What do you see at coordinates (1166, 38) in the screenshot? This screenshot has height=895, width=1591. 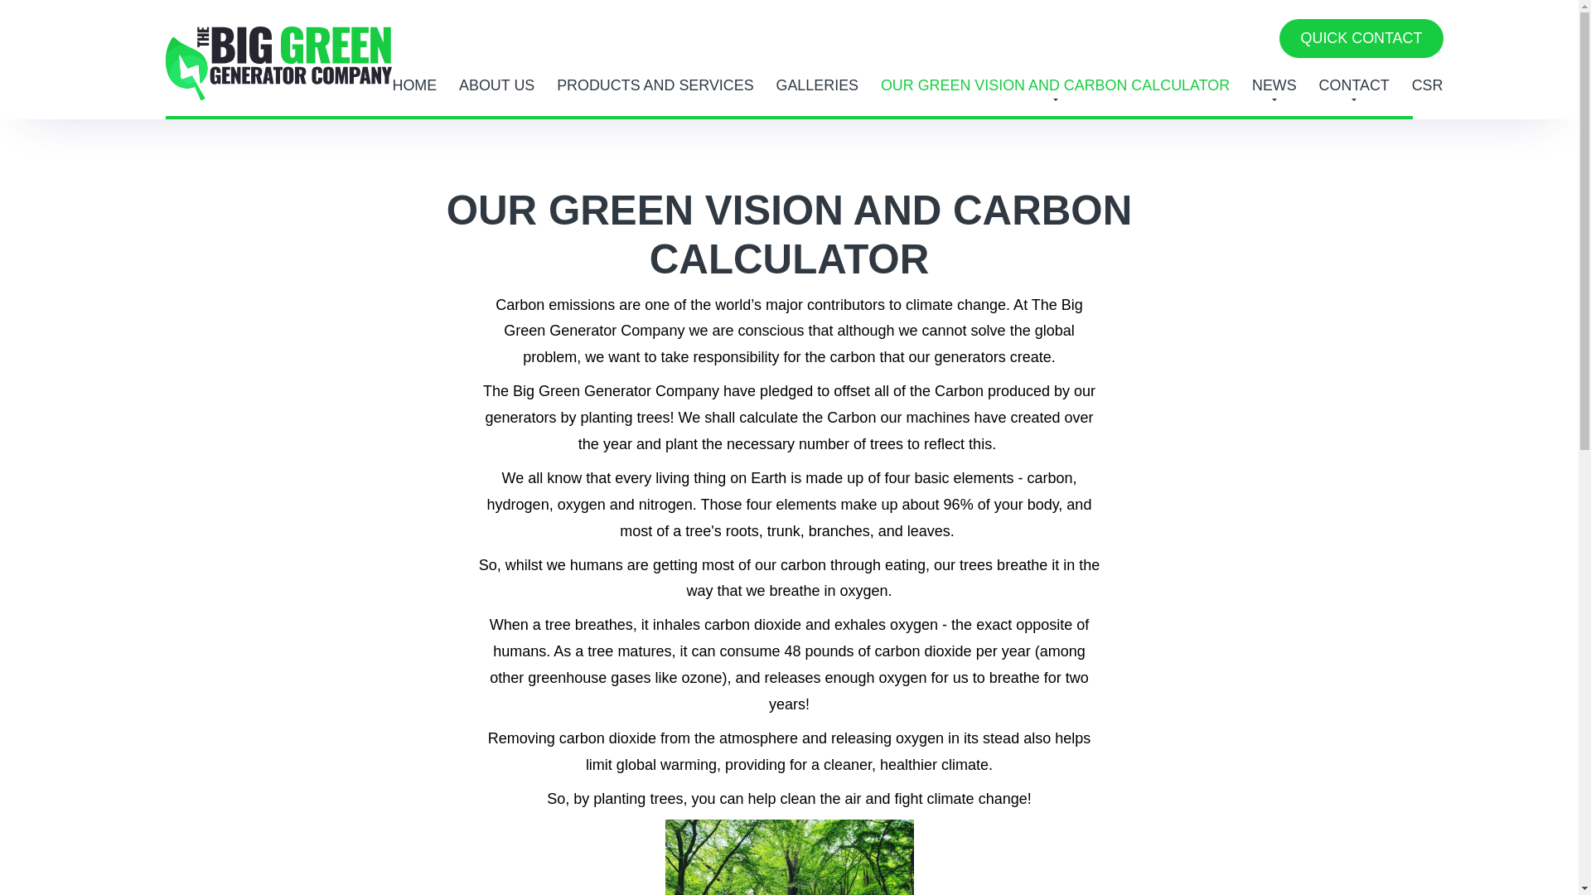 I see `Follow us on Facebook` at bounding box center [1166, 38].